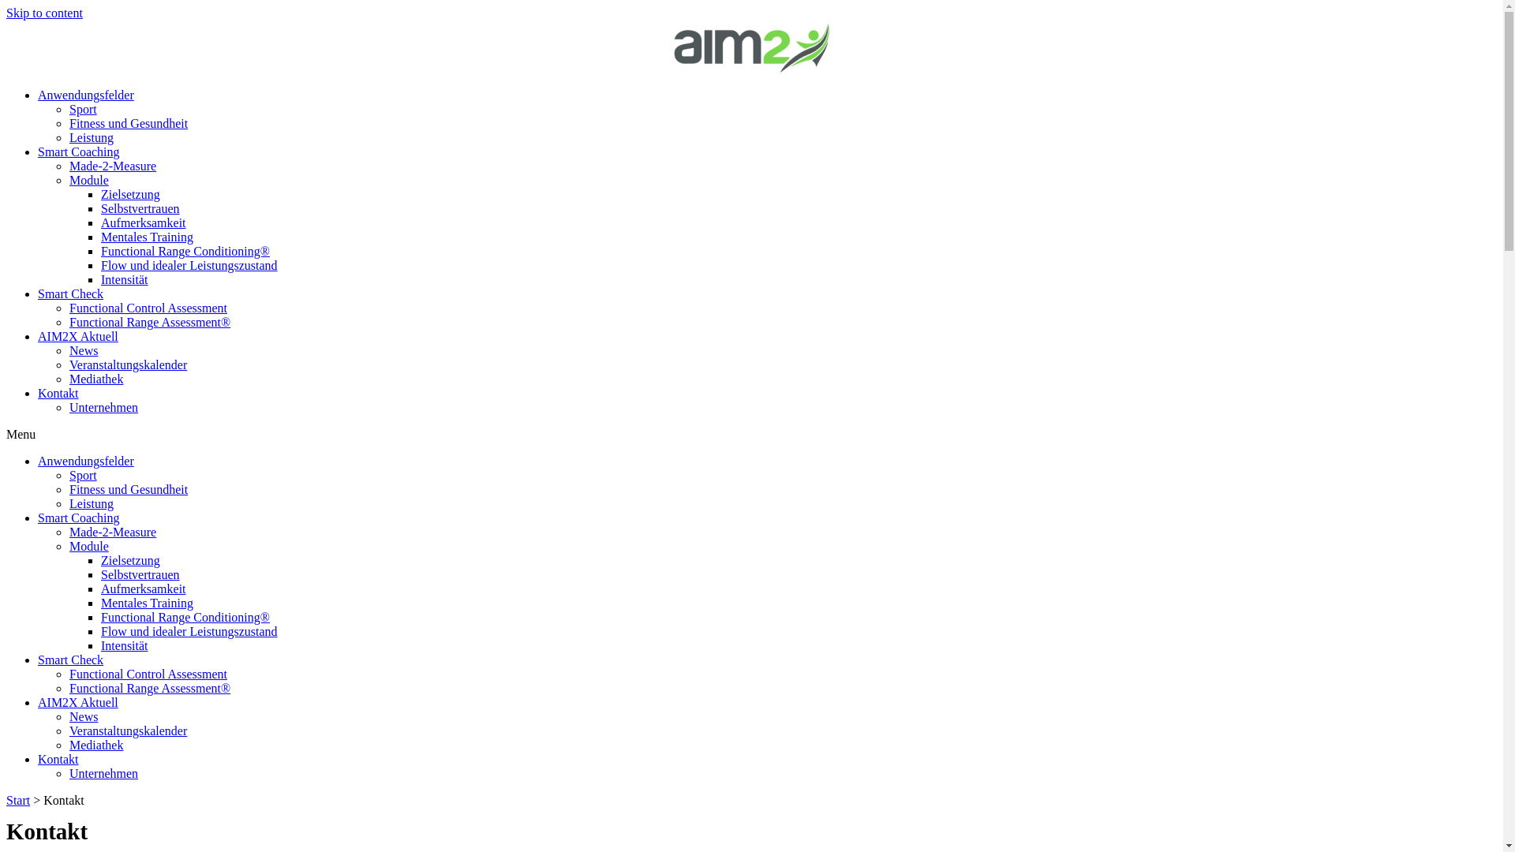 This screenshot has height=852, width=1515. I want to click on Mediathek, so click(96, 379).